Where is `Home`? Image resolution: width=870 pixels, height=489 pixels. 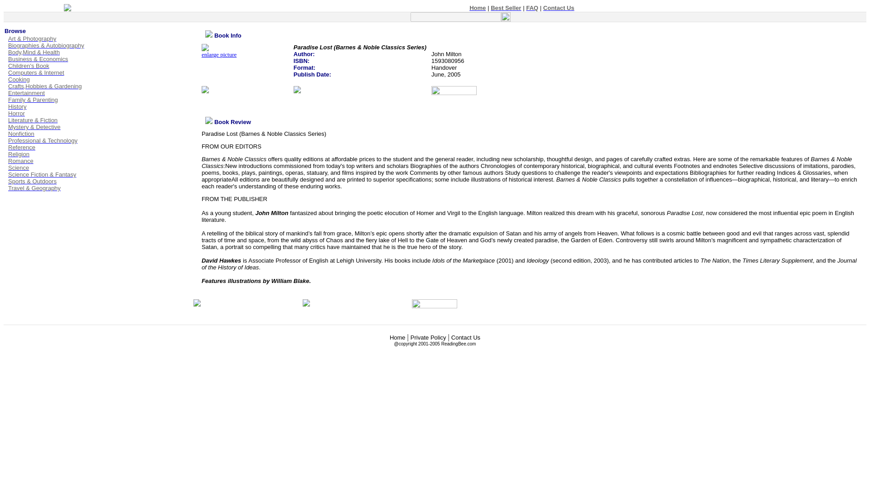
Home is located at coordinates (397, 337).